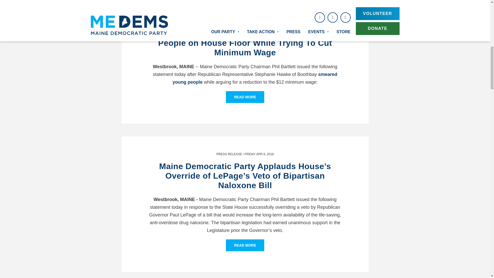 This screenshot has width=494, height=278. Describe the element at coordinates (229, 154) in the screenshot. I see `PRESS RELEASE` at that location.